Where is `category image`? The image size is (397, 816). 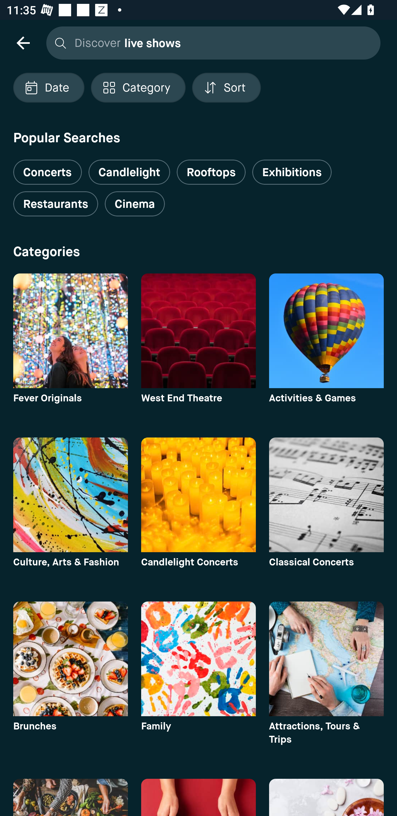 category image is located at coordinates (326, 495).